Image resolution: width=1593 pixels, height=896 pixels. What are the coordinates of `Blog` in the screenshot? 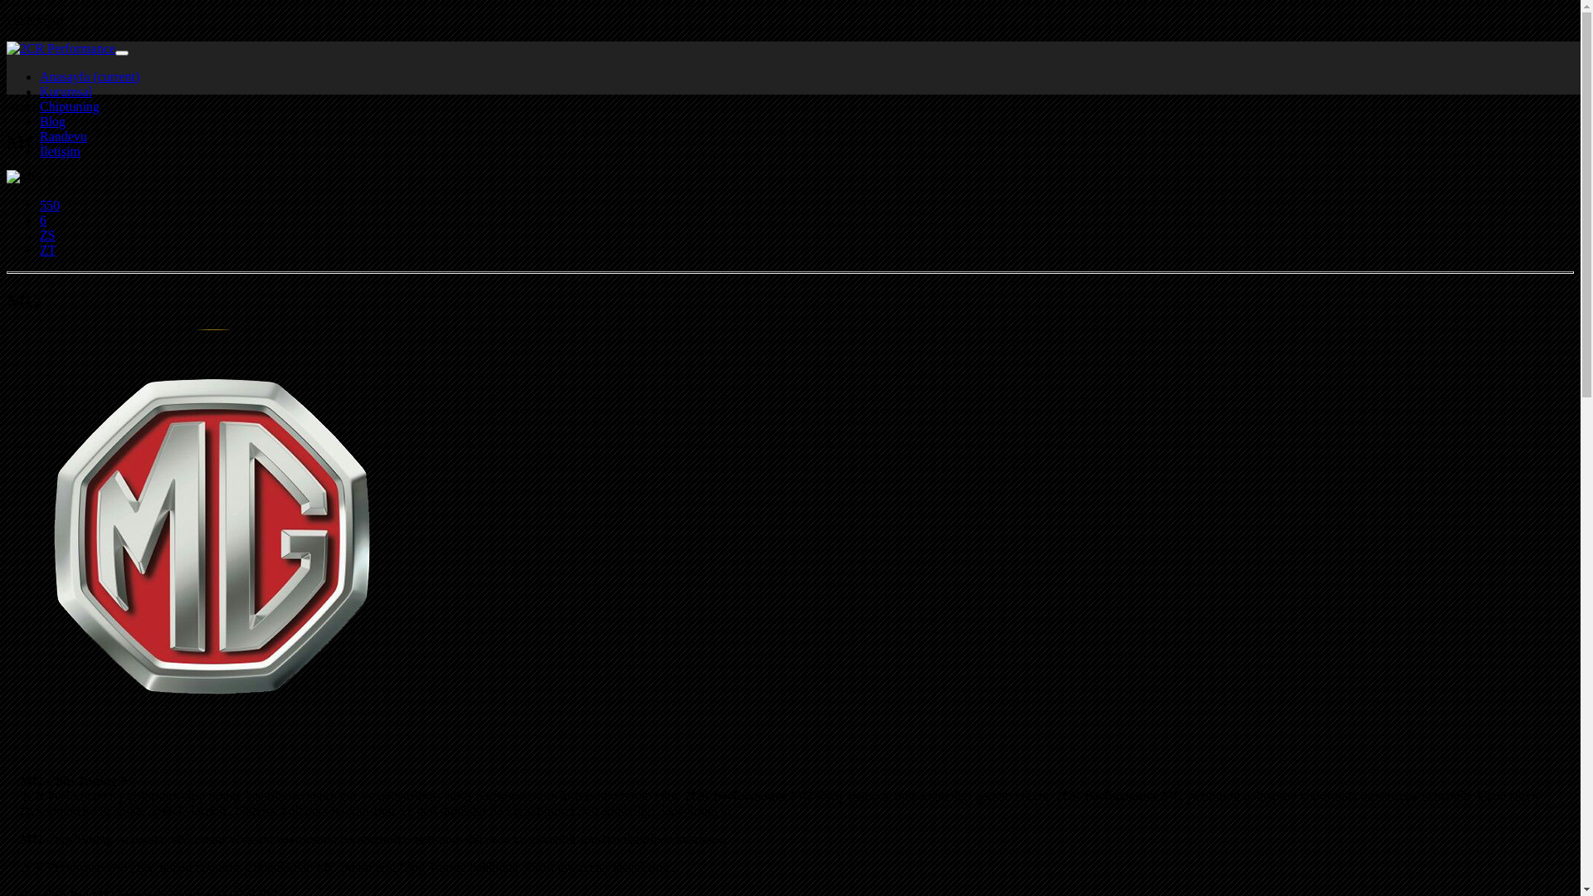 It's located at (53, 121).